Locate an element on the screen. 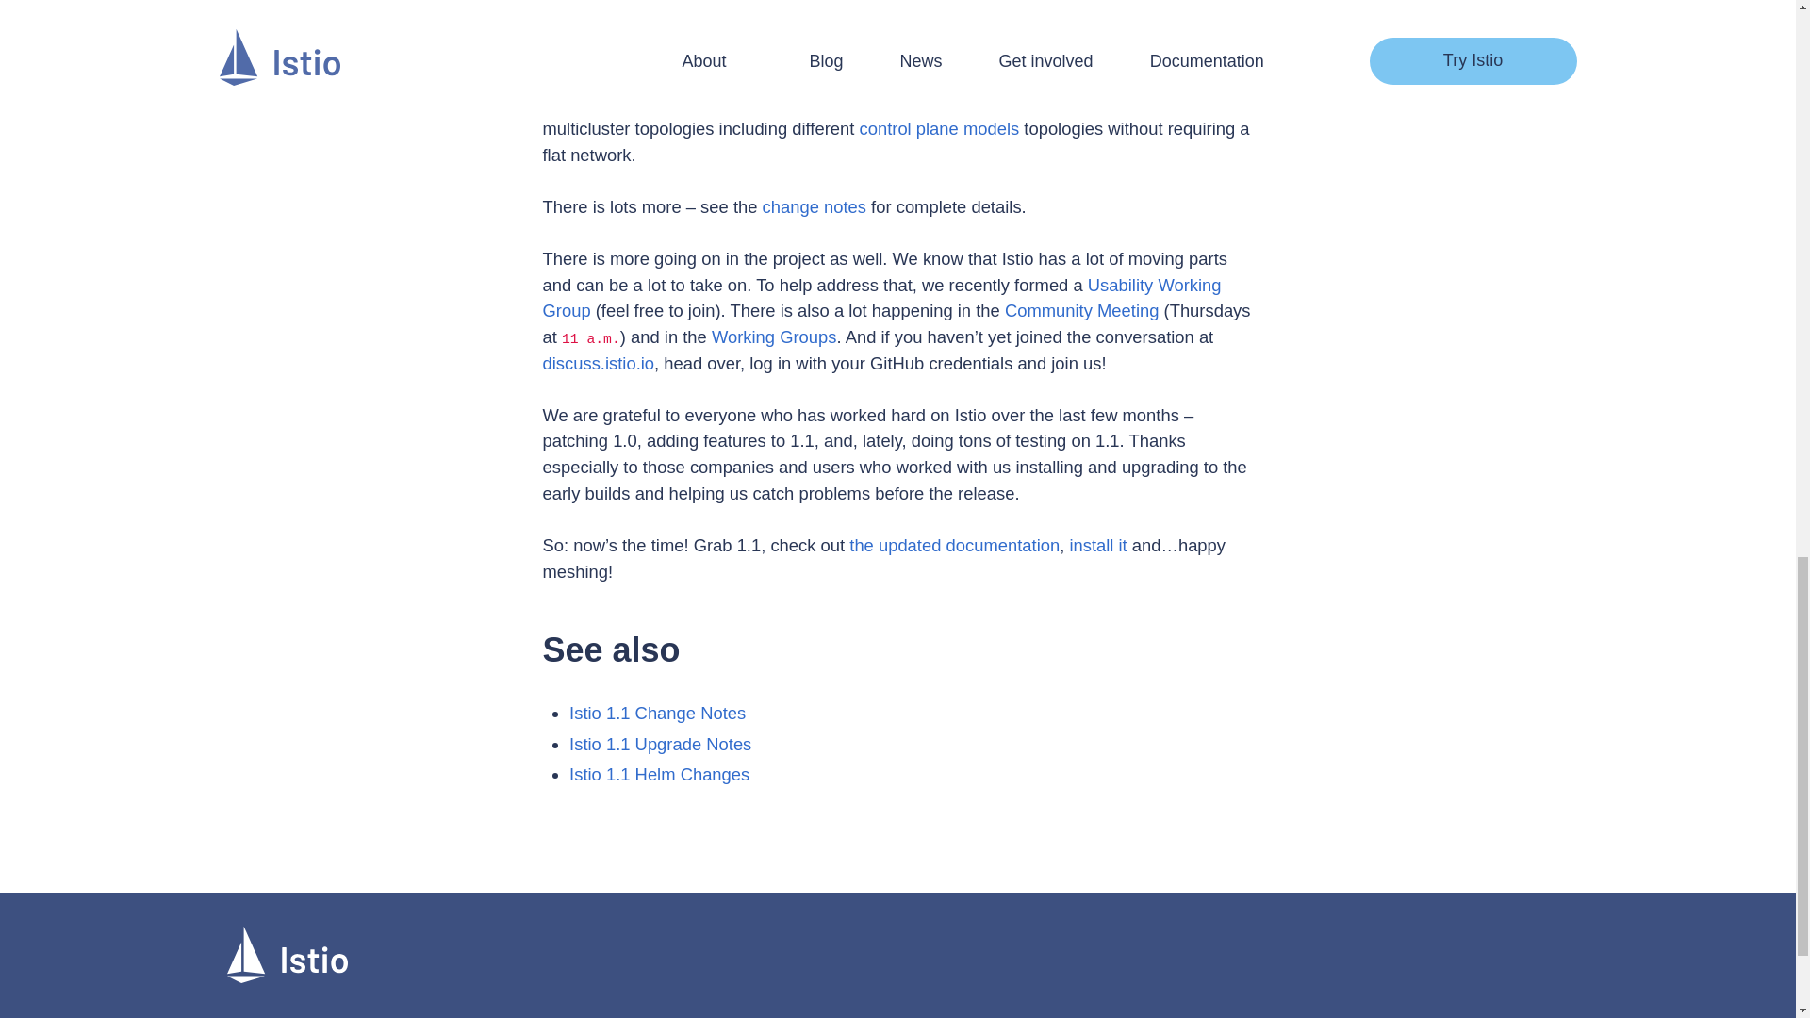  the updated documentation is located at coordinates (954, 545).